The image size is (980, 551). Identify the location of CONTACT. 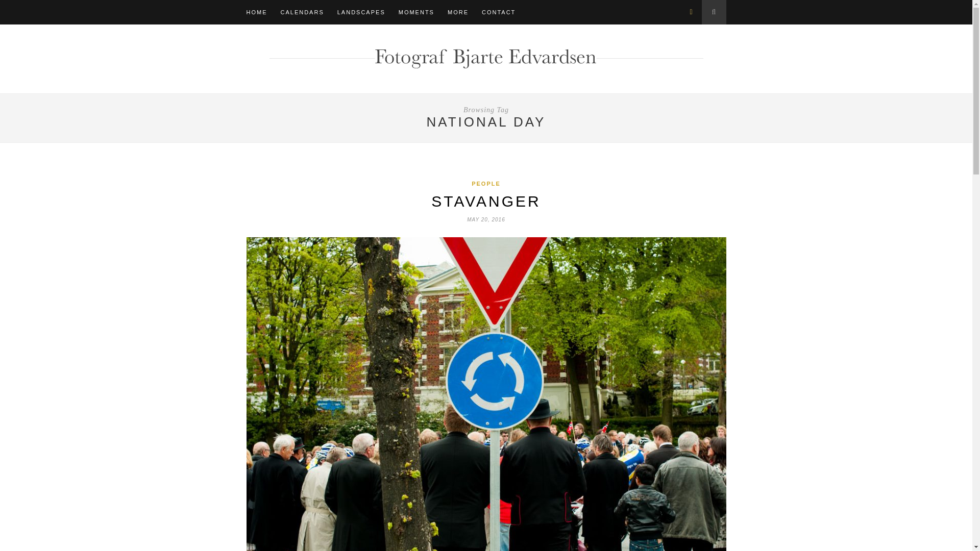
(498, 12).